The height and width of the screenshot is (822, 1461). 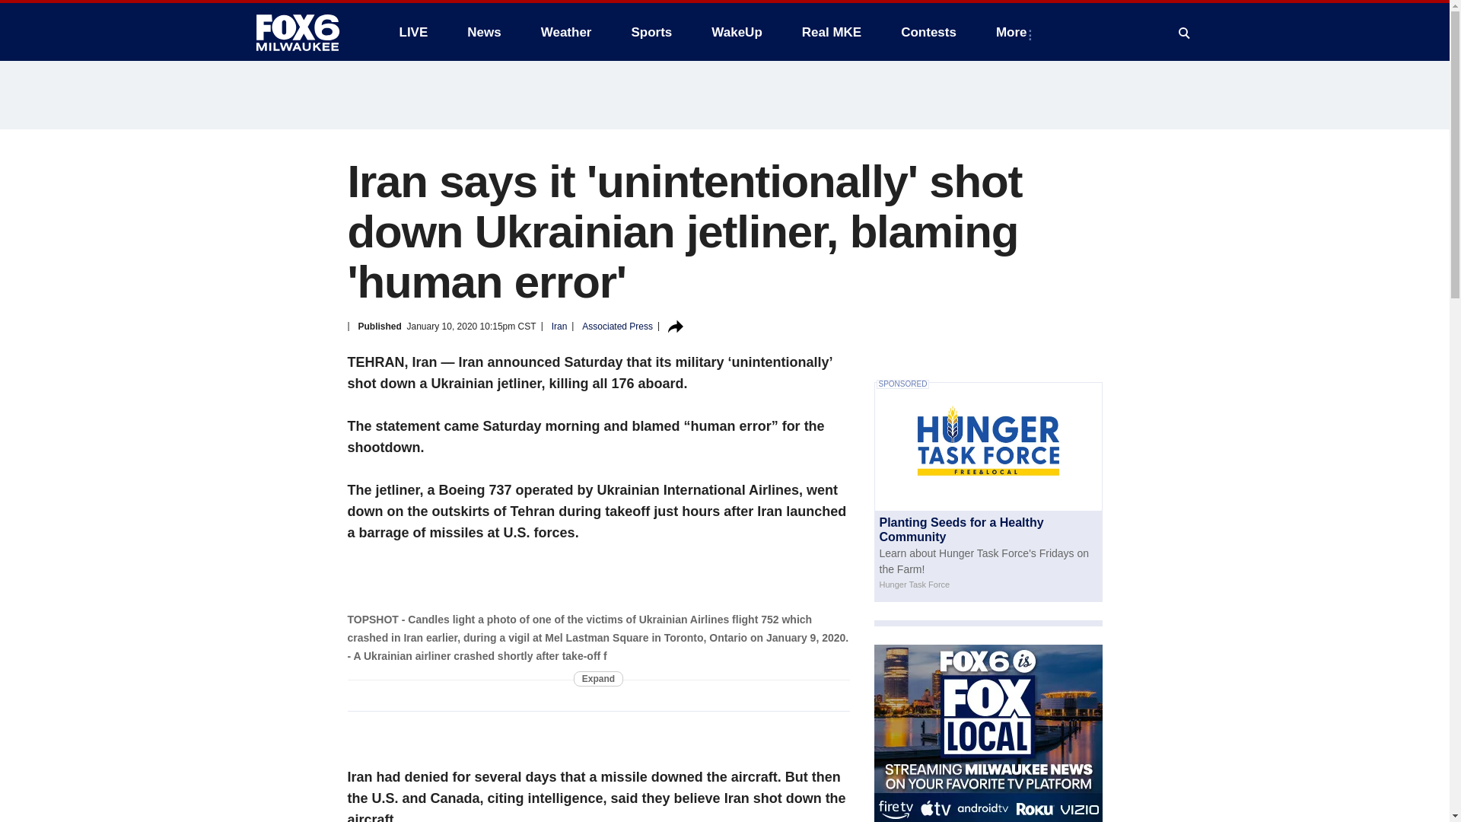 What do you see at coordinates (832, 32) in the screenshot?
I see `Real MKE` at bounding box center [832, 32].